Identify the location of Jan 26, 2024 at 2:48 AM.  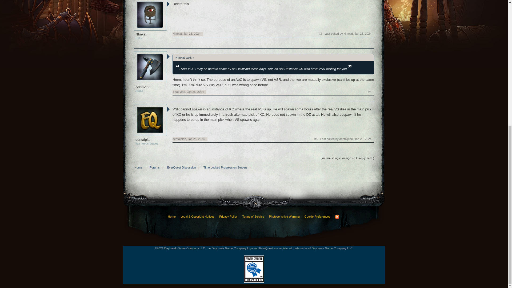
(363, 33).